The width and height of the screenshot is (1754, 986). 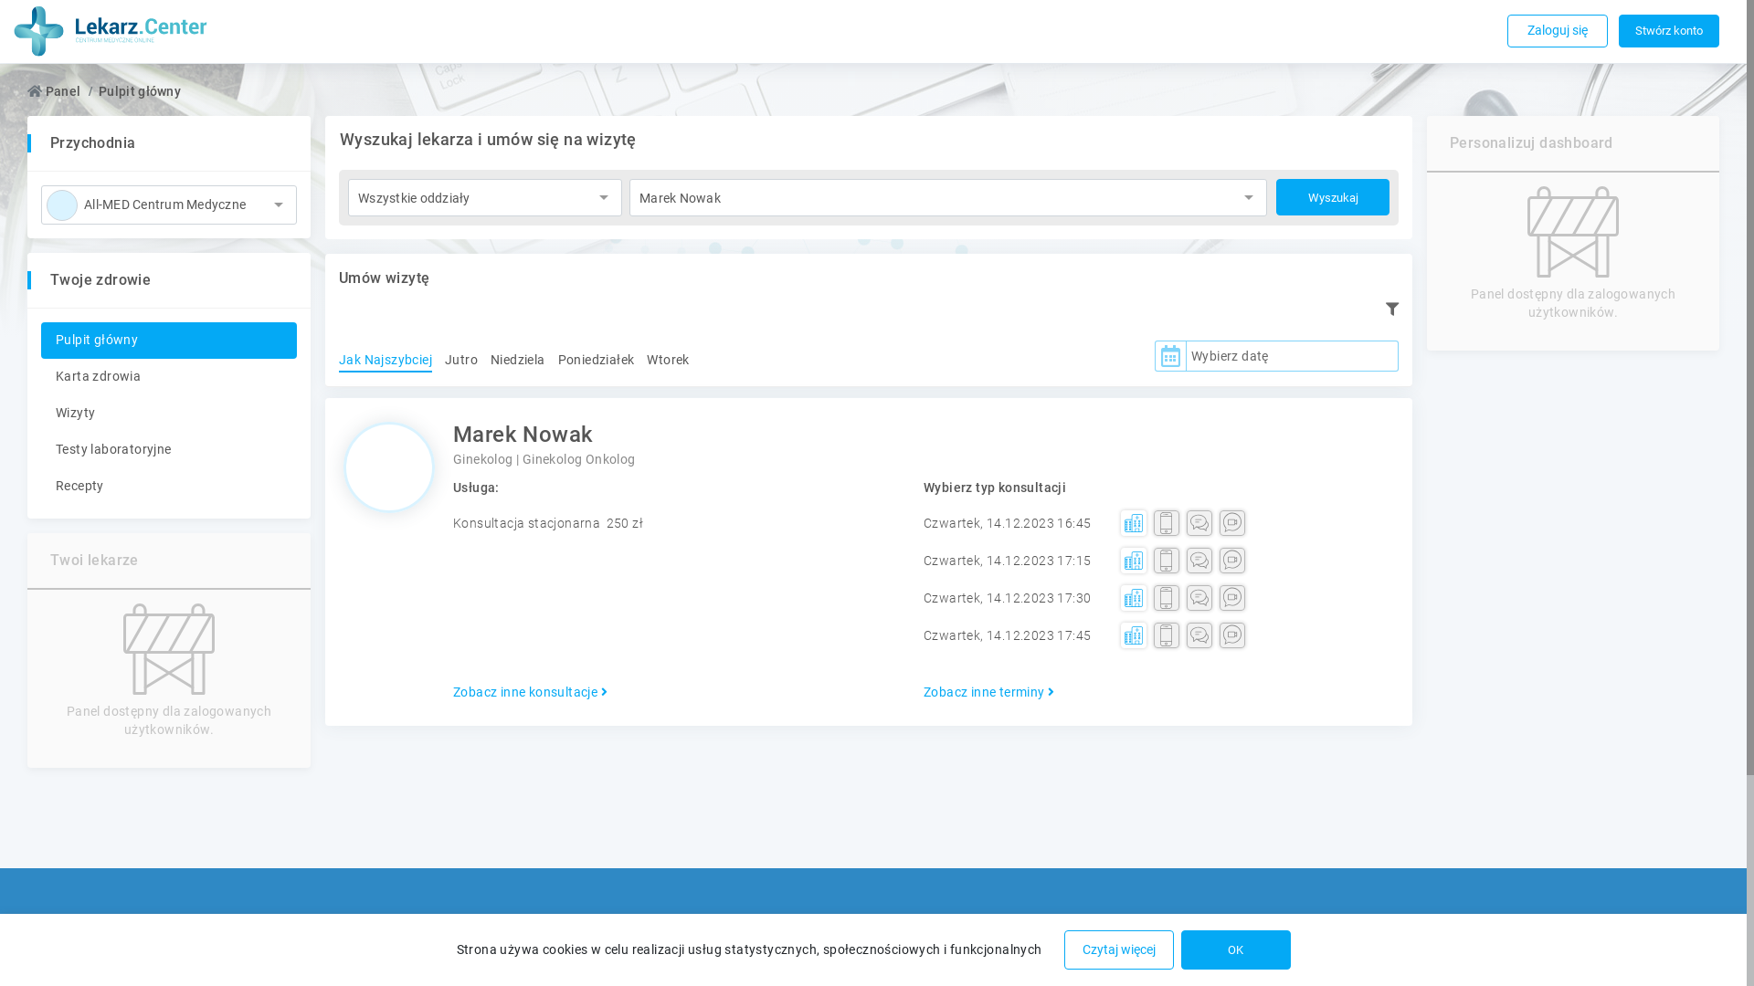 What do you see at coordinates (169, 377) in the screenshot?
I see `Karta zdrowia` at bounding box center [169, 377].